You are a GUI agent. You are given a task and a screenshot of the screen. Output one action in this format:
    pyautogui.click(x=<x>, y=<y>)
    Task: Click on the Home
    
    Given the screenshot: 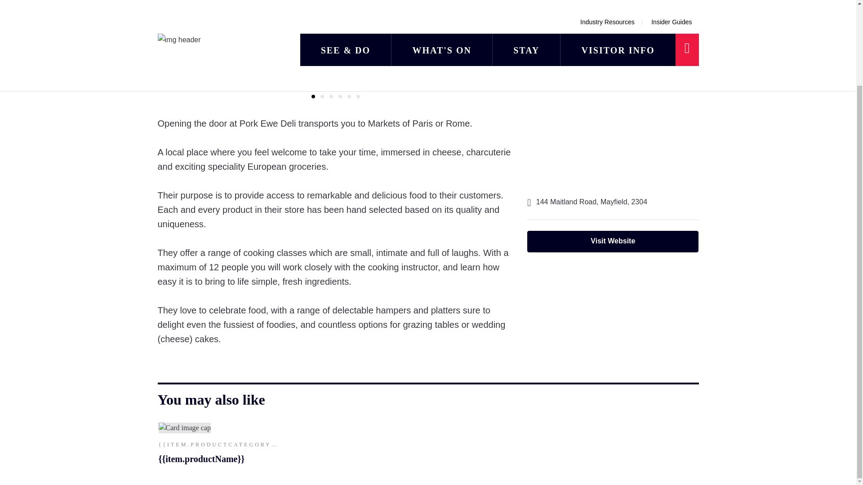 What is the action you would take?
    pyautogui.click(x=165, y=6)
    